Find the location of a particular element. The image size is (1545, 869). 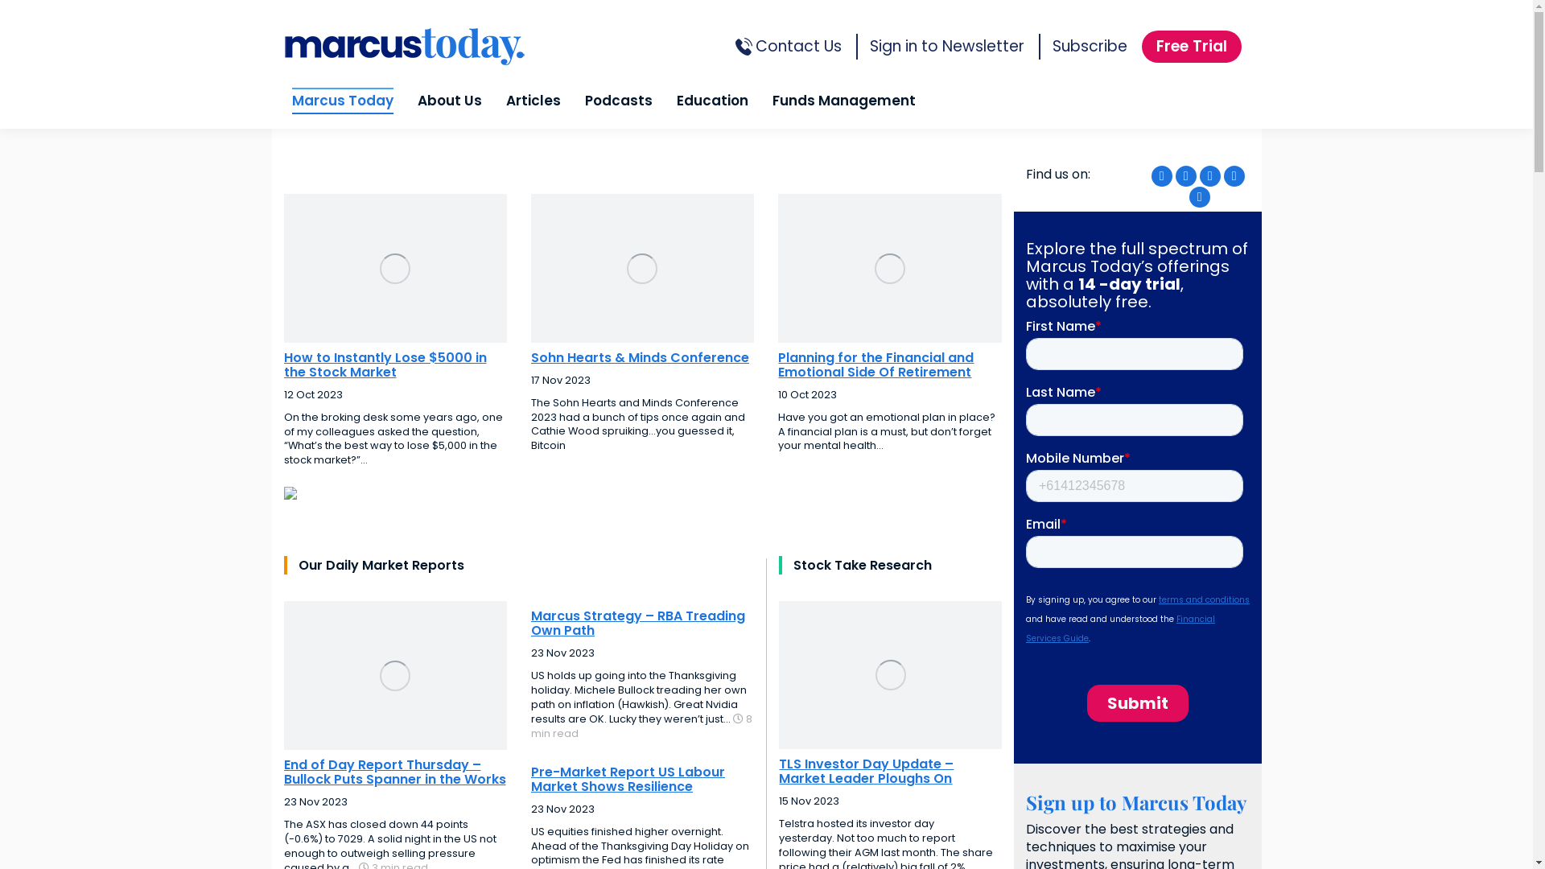

Facebook is located at coordinates (1162, 176).